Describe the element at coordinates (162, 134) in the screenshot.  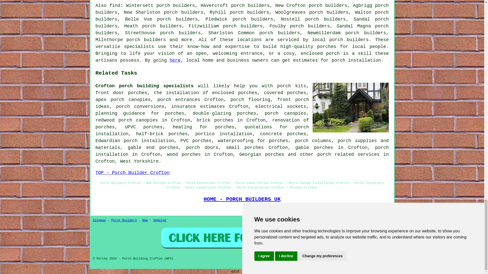
I see `half-brick porches` at that location.